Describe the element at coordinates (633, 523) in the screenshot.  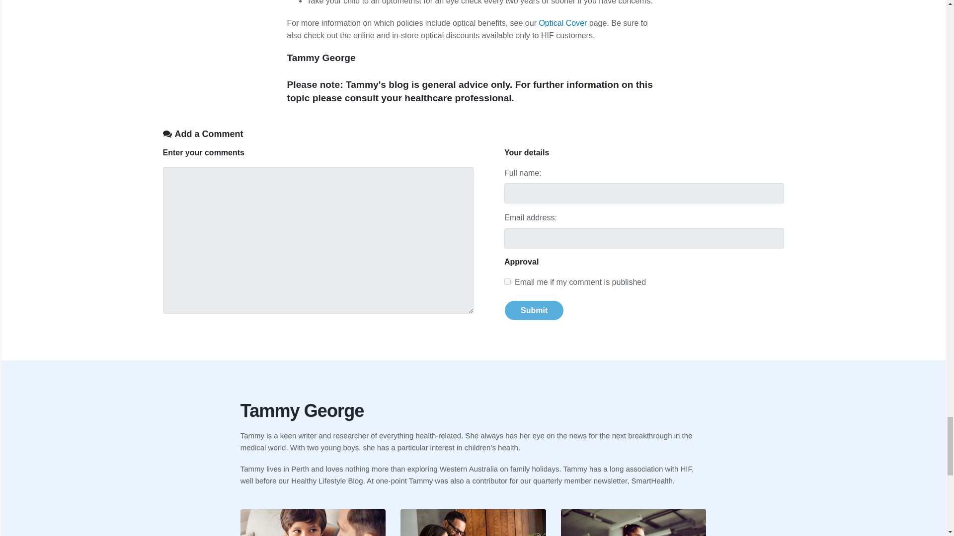
I see `Short and Sweet - Can 10 Minutes Make a Difference` at that location.